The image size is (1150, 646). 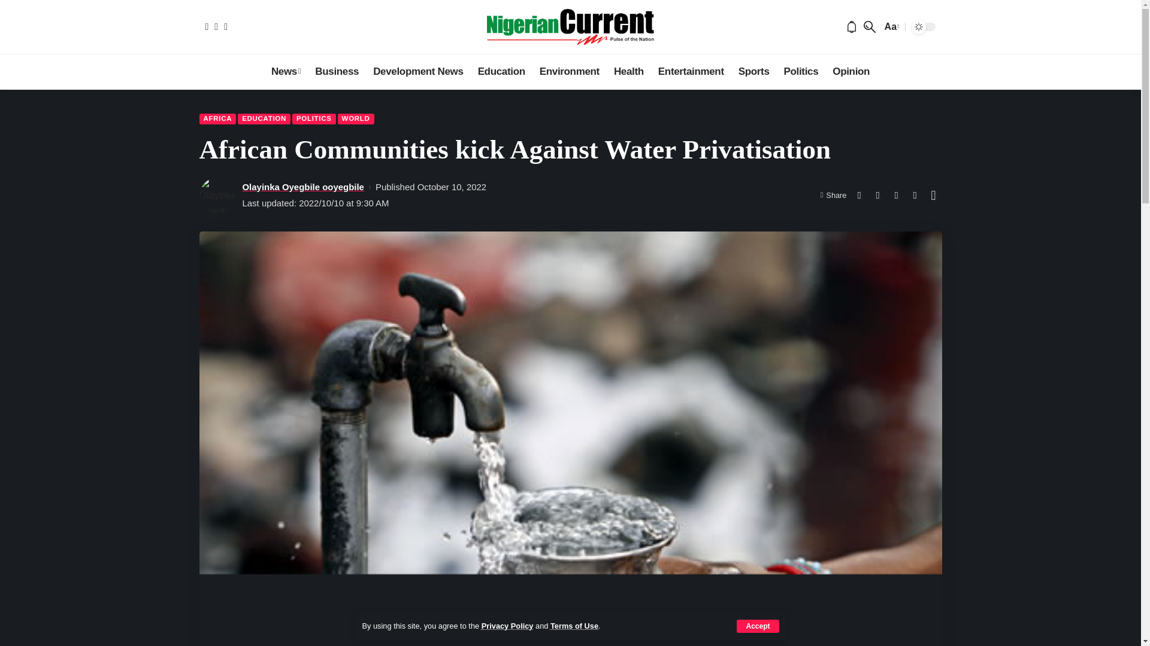 What do you see at coordinates (570, 26) in the screenshot?
I see `Nigerian Current` at bounding box center [570, 26].